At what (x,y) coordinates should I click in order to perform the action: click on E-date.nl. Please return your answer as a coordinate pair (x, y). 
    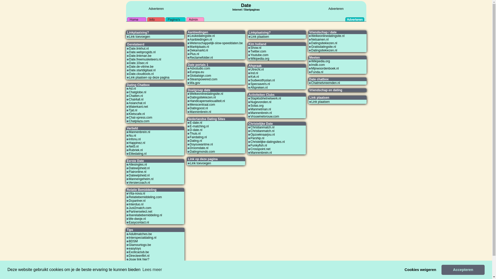
    Looking at the image, I should click on (196, 123).